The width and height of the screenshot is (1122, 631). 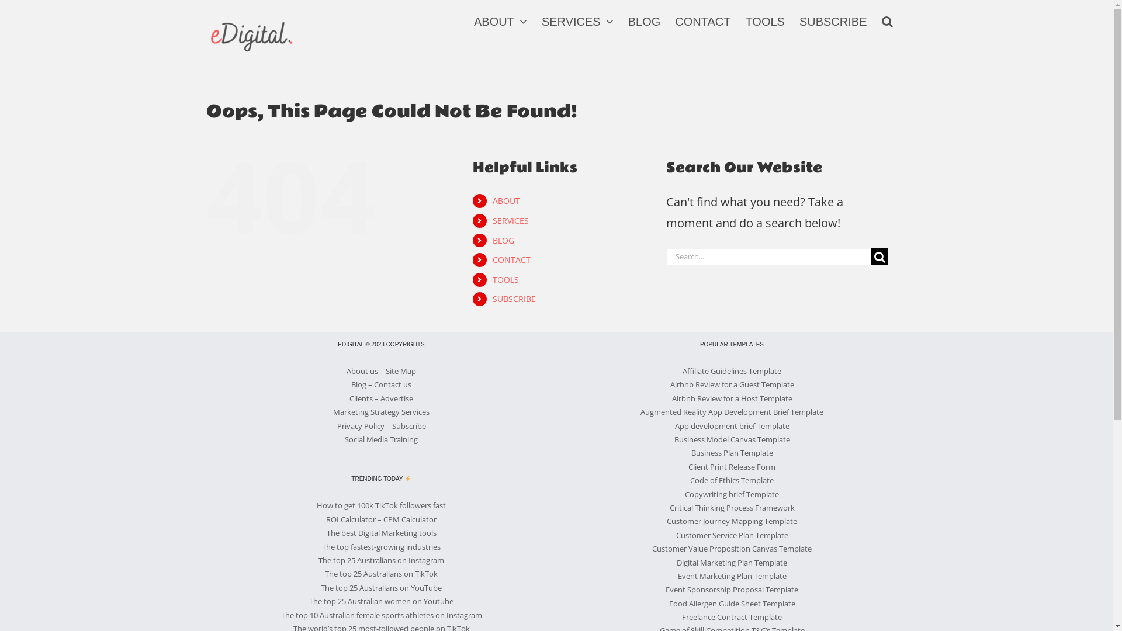 I want to click on About us, so click(x=362, y=371).